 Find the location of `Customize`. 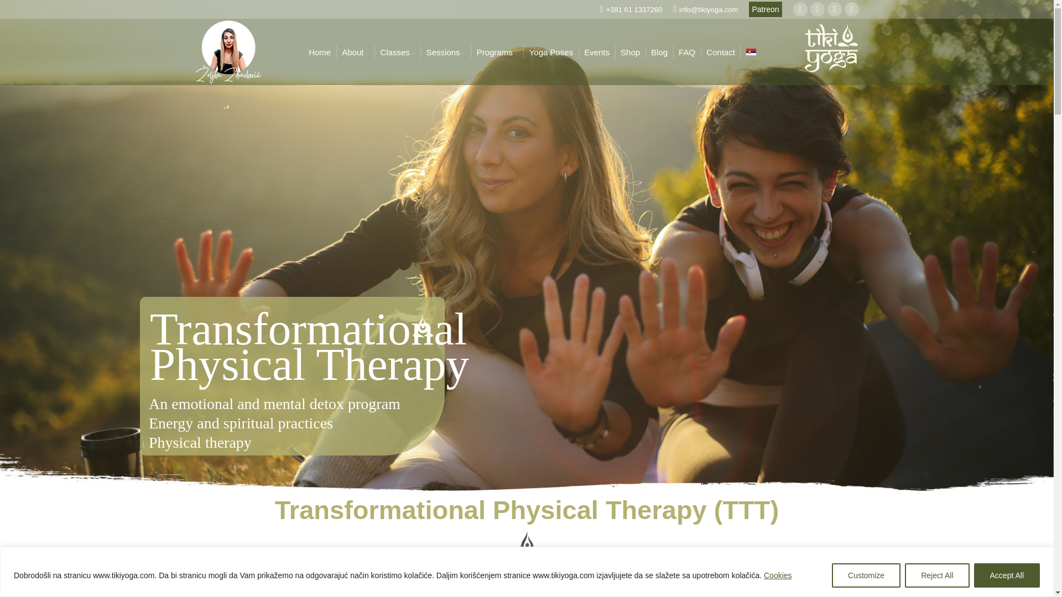

Customize is located at coordinates (866, 575).